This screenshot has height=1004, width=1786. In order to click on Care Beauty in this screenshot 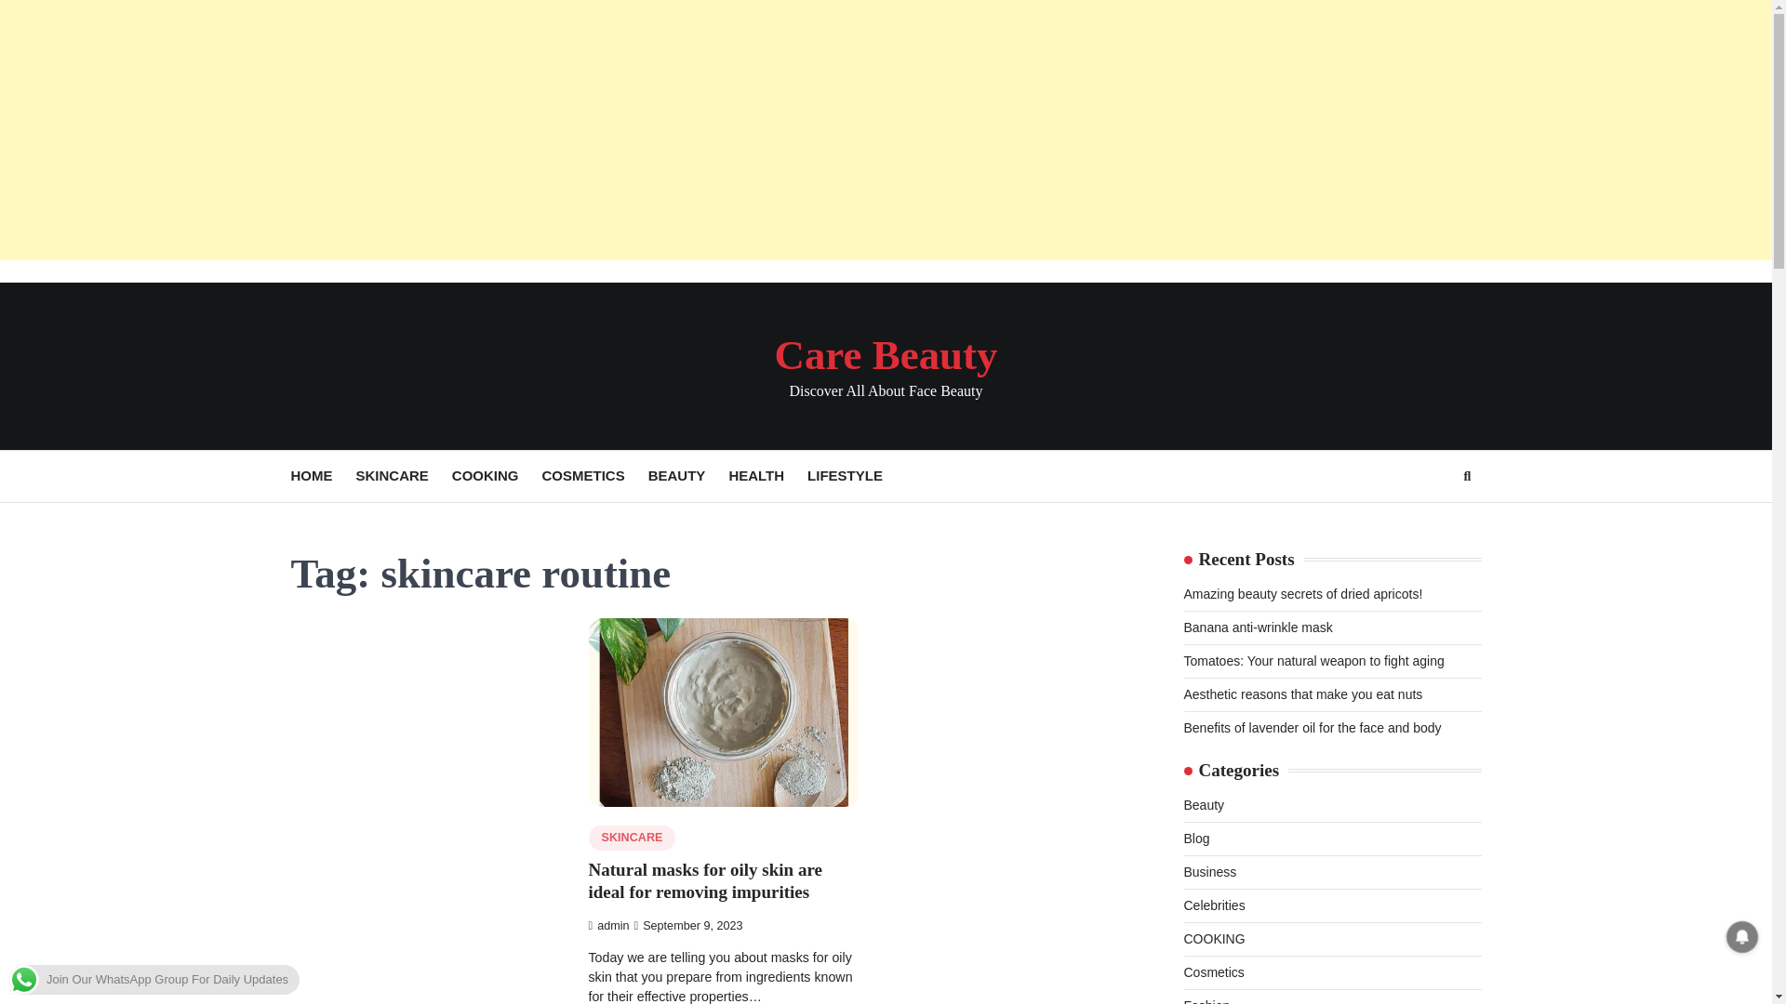, I will do `click(885, 355)`.